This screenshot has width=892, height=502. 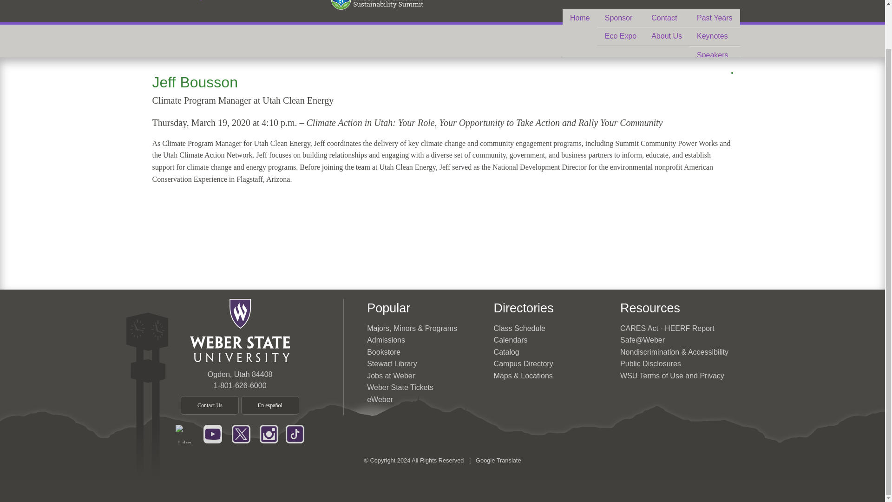 I want to click on Like us on Facebook, so click(x=185, y=433).